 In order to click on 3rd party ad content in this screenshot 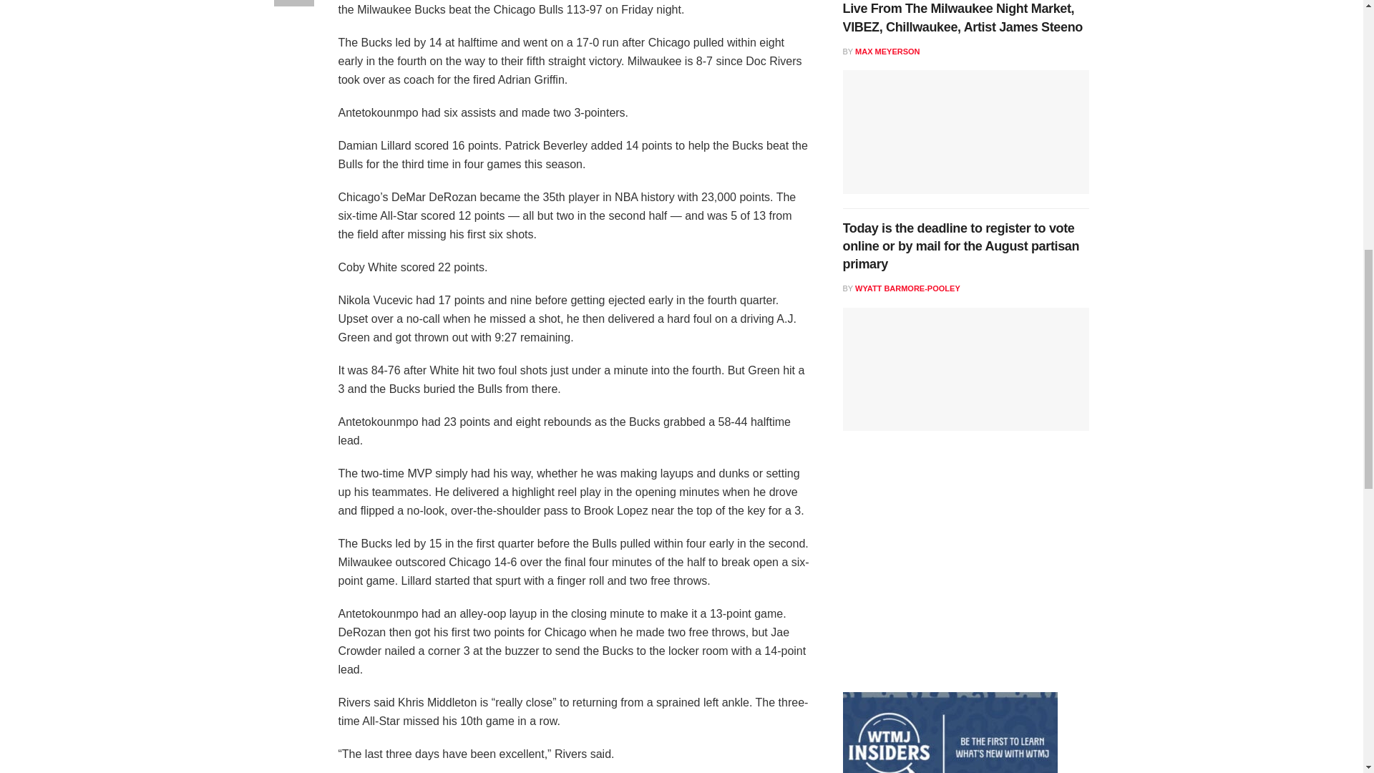, I will do `click(950, 574)`.